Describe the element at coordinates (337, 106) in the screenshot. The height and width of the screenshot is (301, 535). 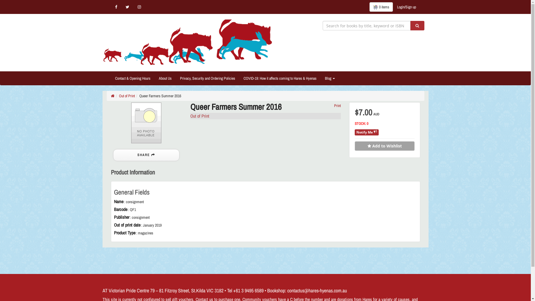
I see ` Print` at that location.